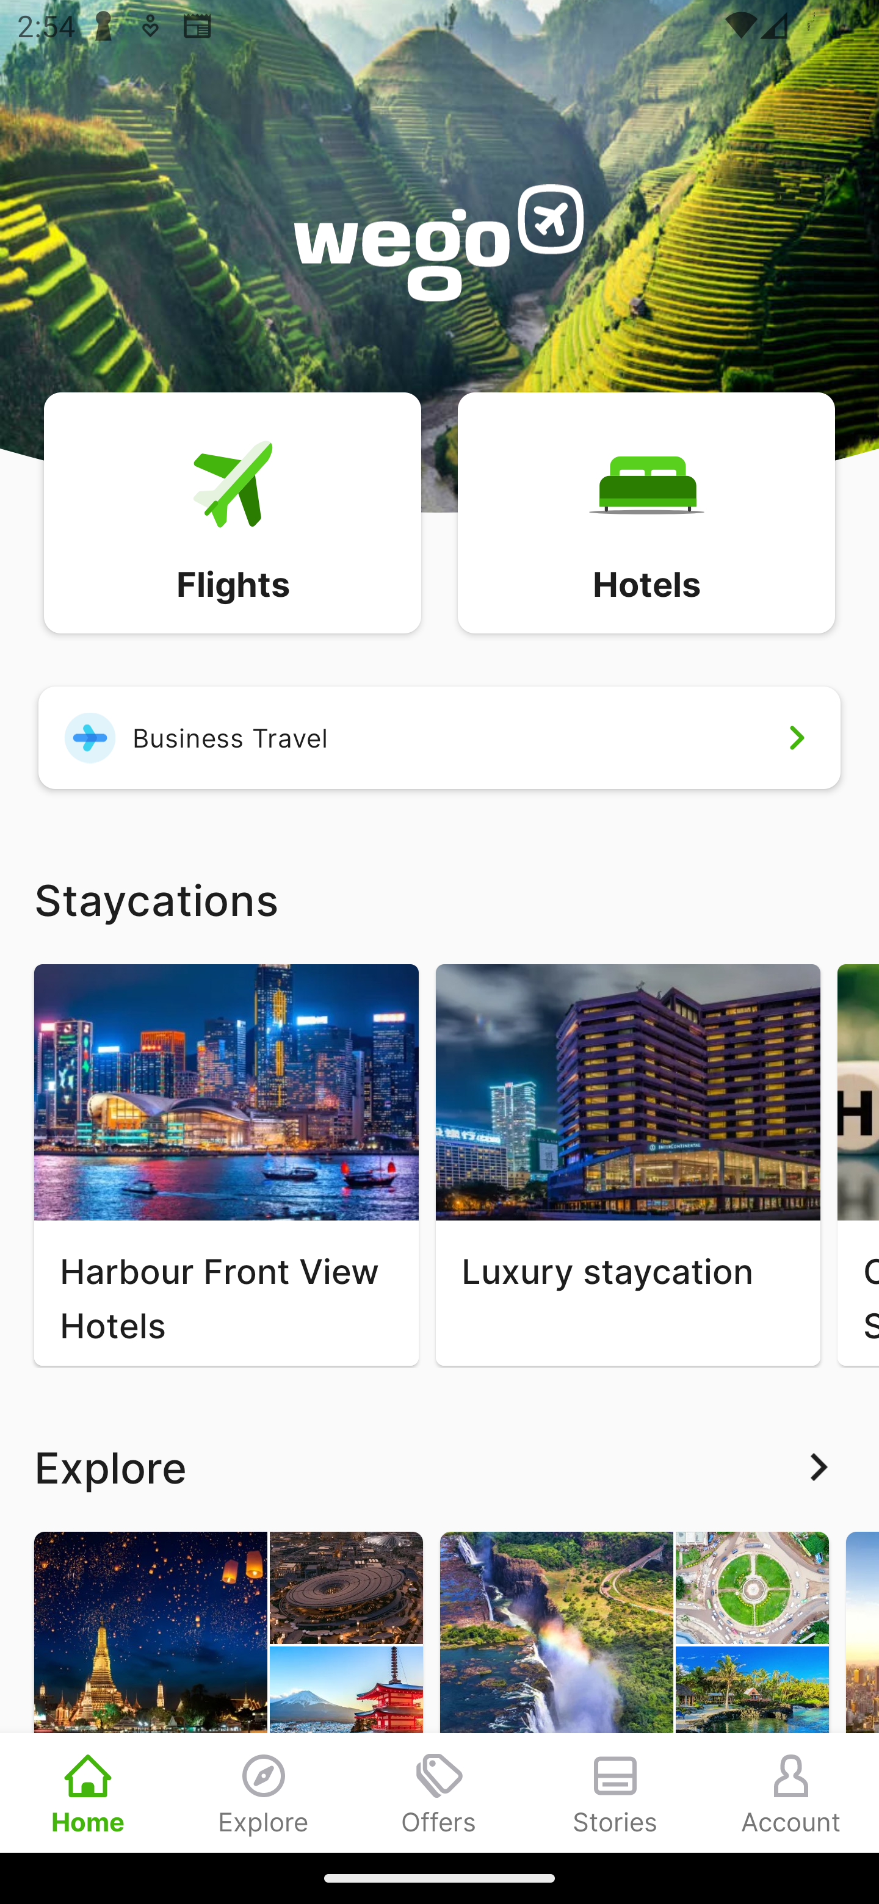 This screenshot has width=879, height=1904. I want to click on Flights, so click(232, 511).